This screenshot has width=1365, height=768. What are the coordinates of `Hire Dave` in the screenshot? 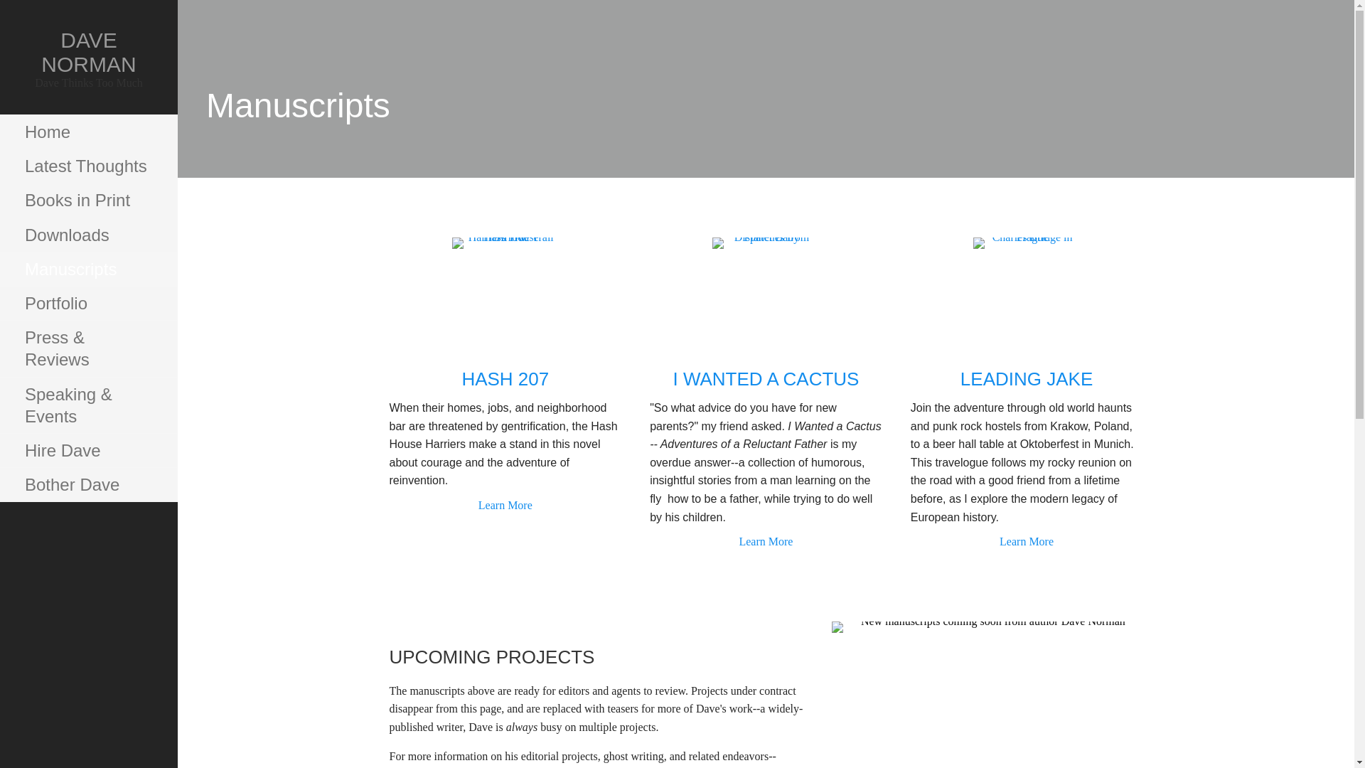 It's located at (88, 451).